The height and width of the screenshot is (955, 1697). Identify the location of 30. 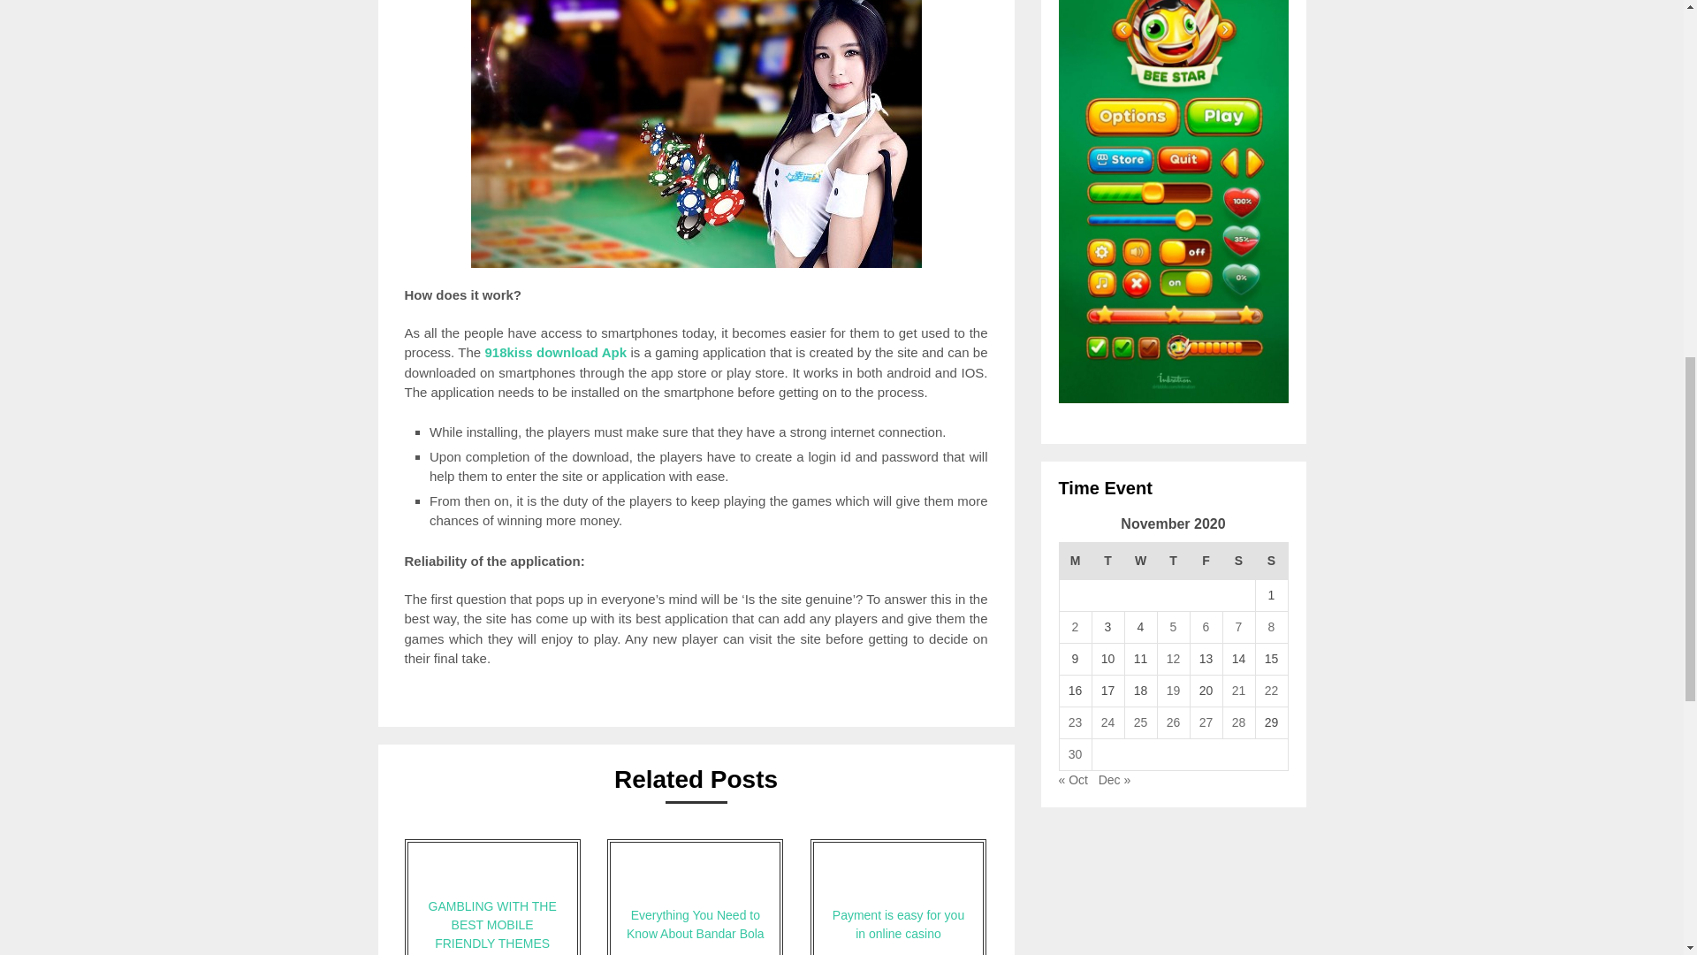
(1075, 753).